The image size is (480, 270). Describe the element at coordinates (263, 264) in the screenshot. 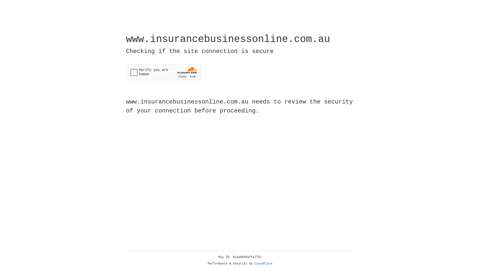

I see `Cloudflare` at that location.